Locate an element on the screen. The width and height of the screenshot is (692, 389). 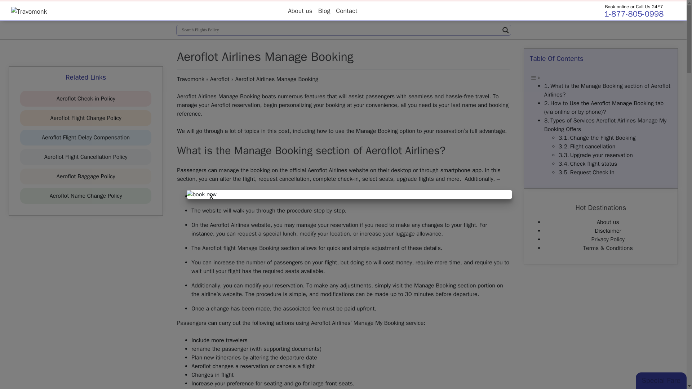
Aeroflot is located at coordinates (220, 79).